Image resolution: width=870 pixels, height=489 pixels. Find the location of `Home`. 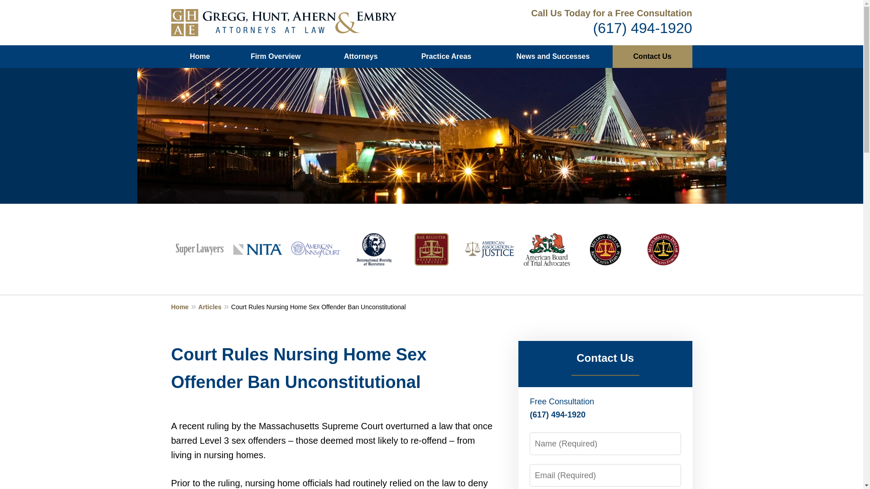

Home is located at coordinates (185, 306).